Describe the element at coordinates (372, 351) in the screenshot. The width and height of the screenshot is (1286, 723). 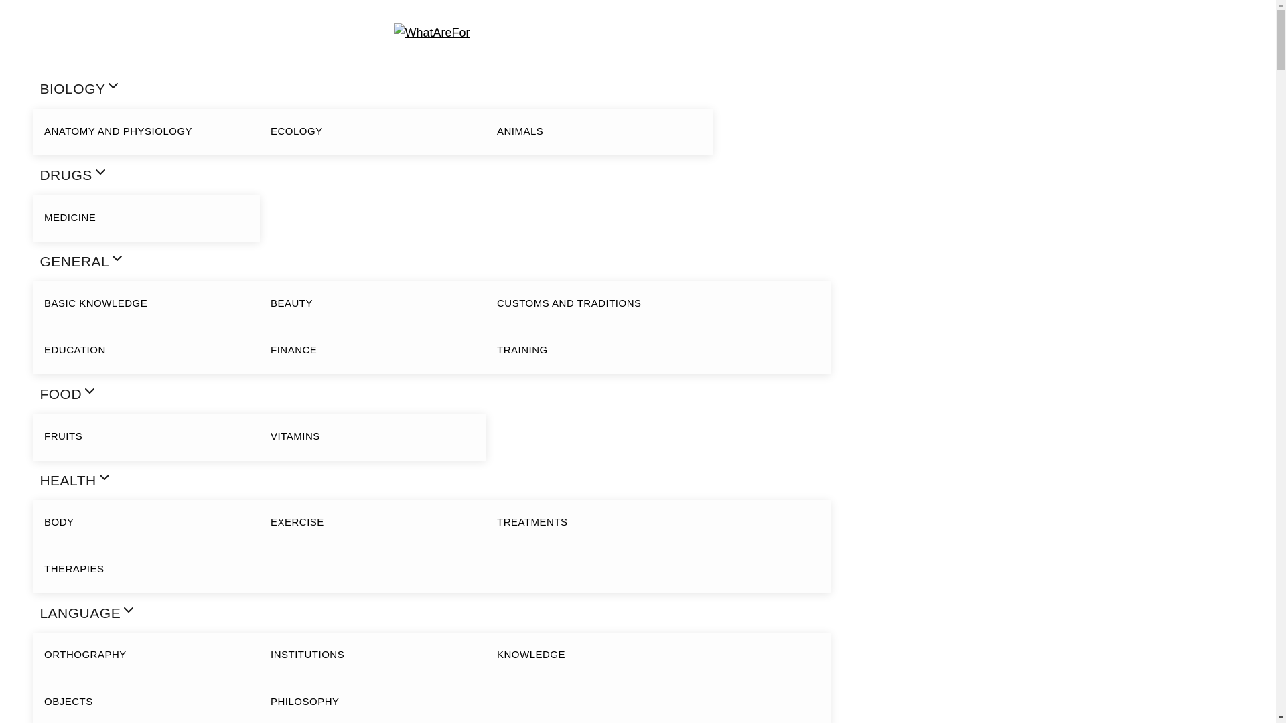
I see `FINANCE` at that location.